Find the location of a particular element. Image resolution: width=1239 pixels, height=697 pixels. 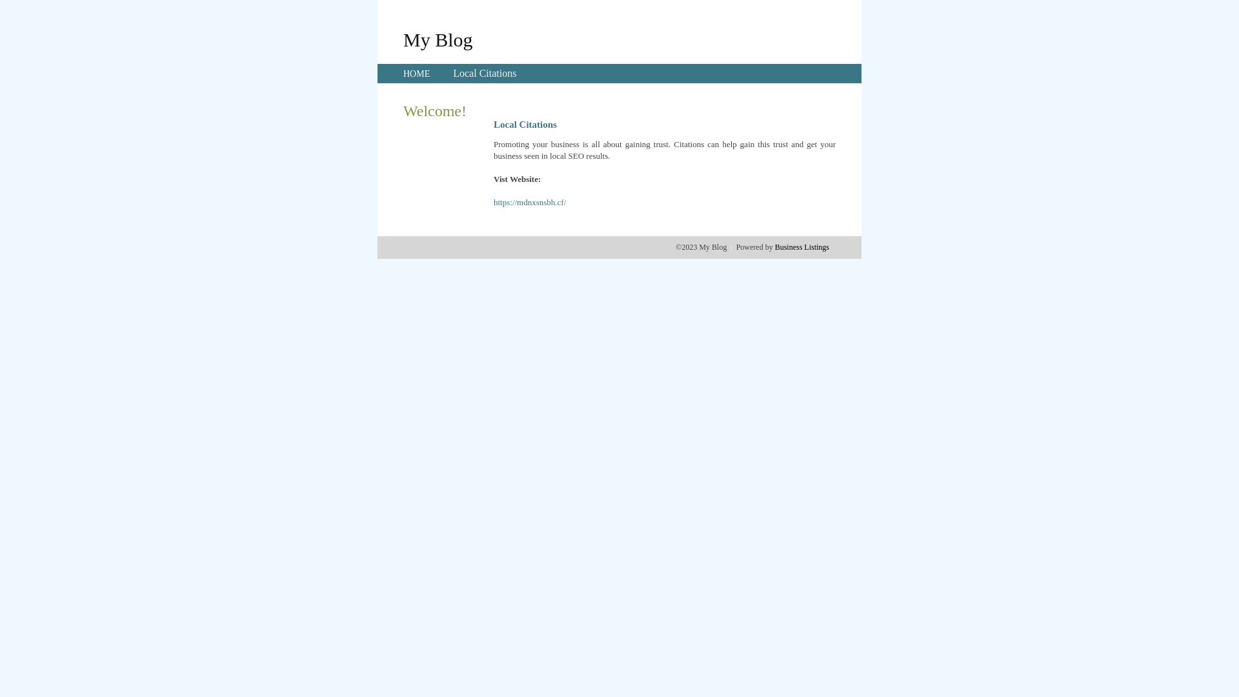

https://mdnxsnsbh.cf/ is located at coordinates (530, 203).